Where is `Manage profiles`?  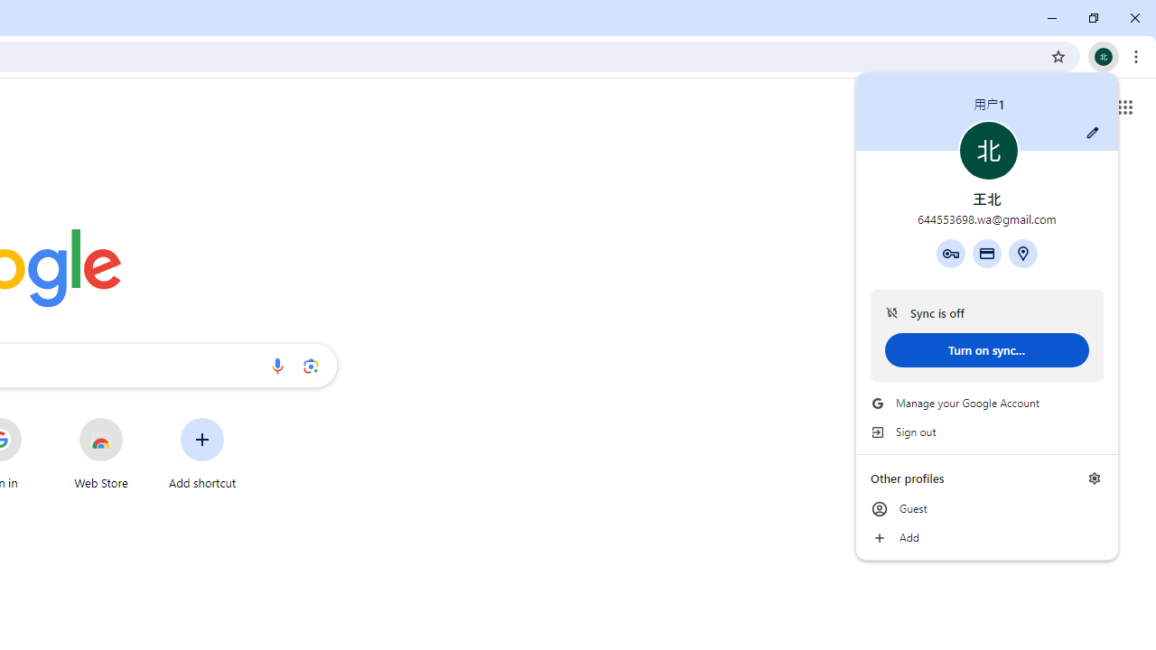 Manage profiles is located at coordinates (1095, 478).